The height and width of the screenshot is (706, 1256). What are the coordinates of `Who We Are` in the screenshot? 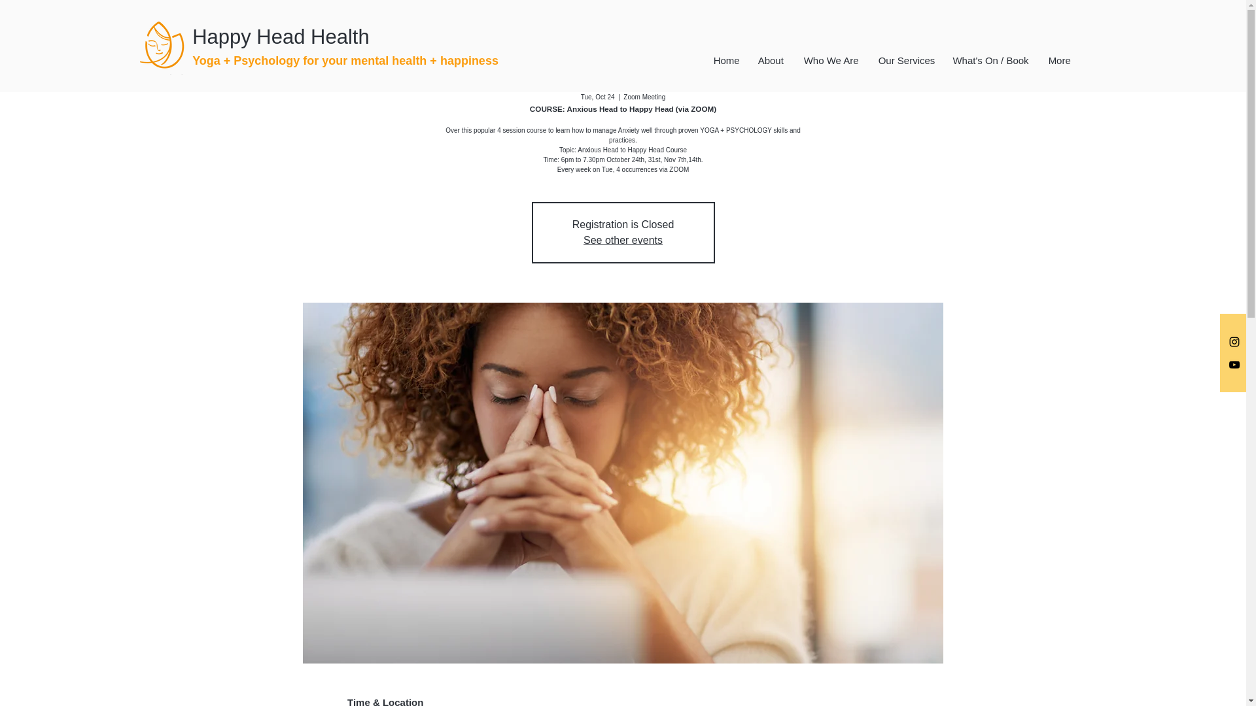 It's located at (829, 60).